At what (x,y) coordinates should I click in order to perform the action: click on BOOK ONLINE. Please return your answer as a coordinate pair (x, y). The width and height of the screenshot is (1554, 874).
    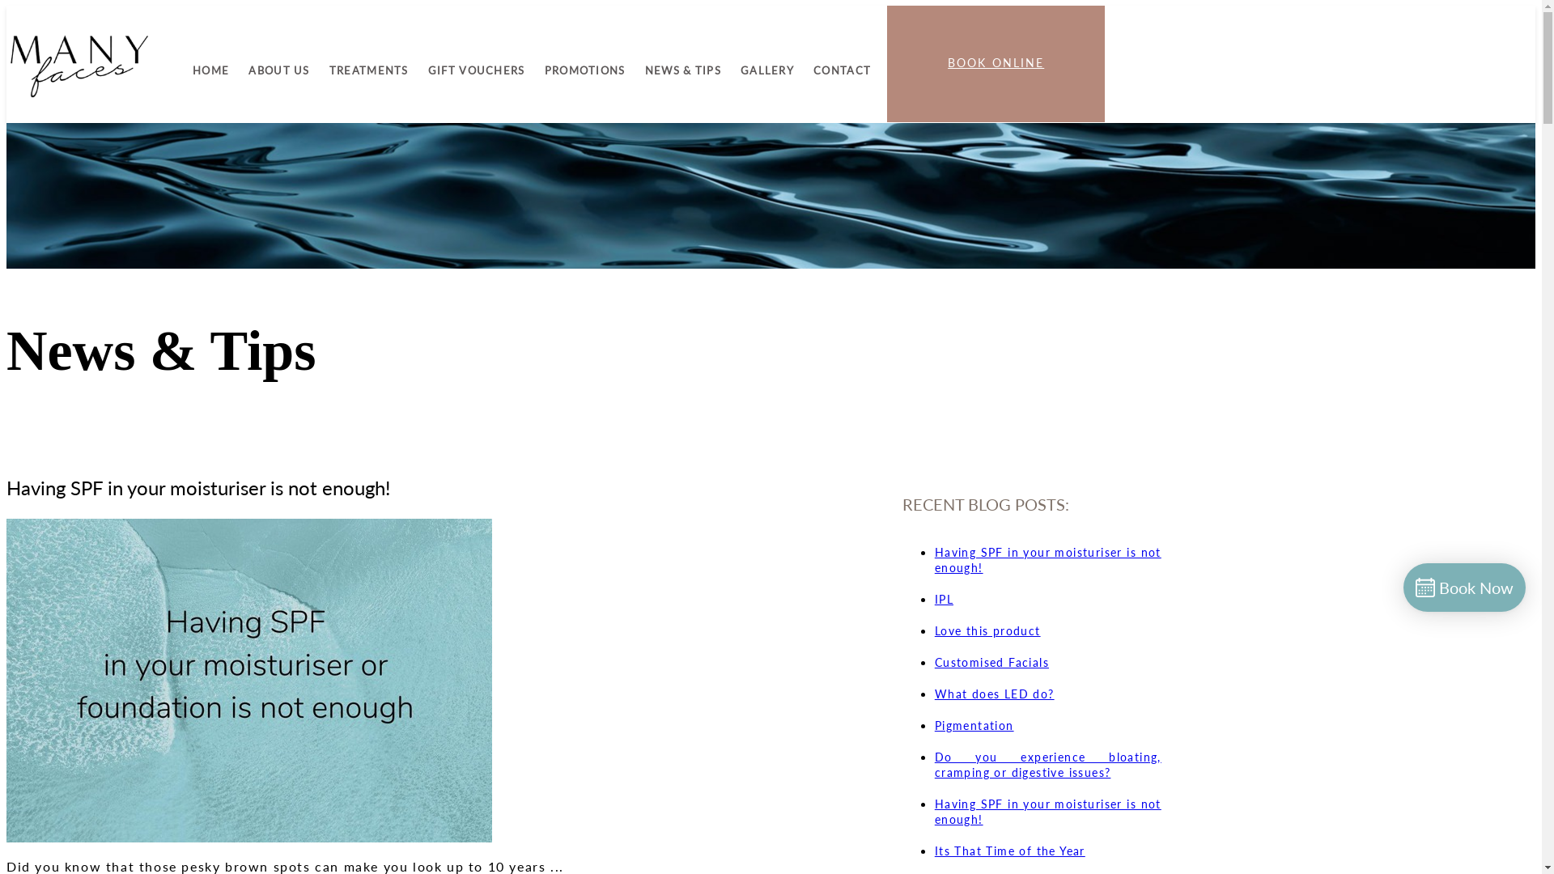
    Looking at the image, I should click on (996, 64).